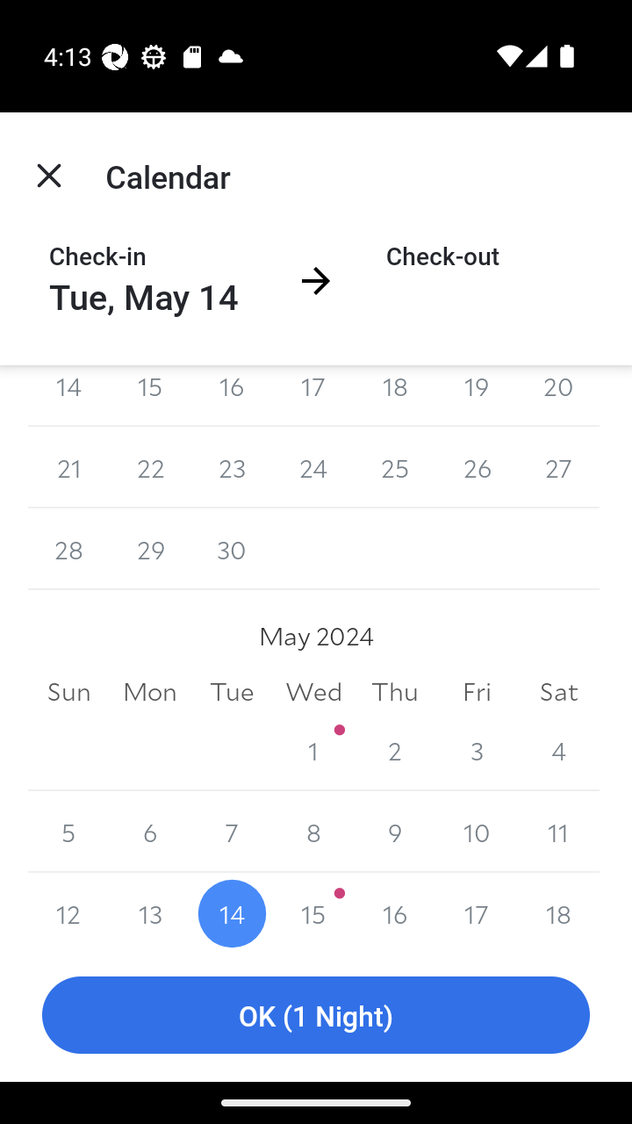 Image resolution: width=632 pixels, height=1124 pixels. Describe the element at coordinates (232, 690) in the screenshot. I see `Tue` at that location.